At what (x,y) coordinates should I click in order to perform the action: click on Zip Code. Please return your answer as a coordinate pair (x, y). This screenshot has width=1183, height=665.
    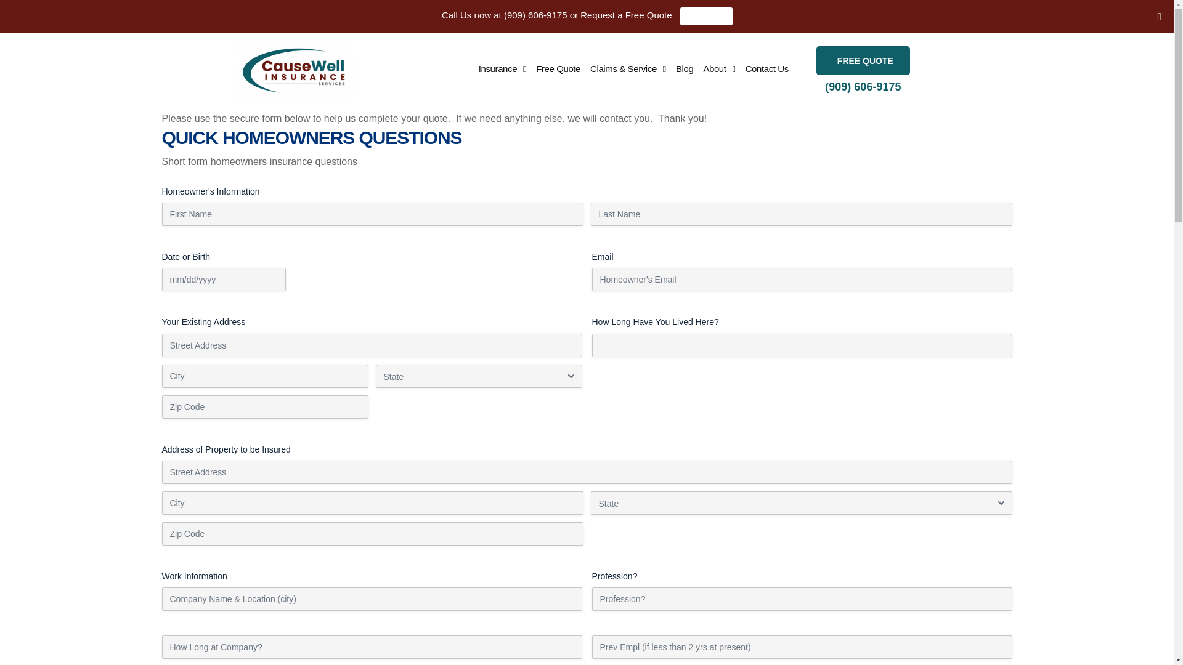
    Looking at the image, I should click on (264, 406).